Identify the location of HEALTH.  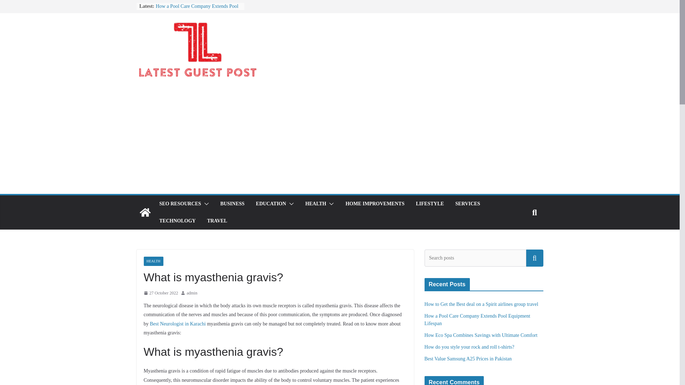
(316, 204).